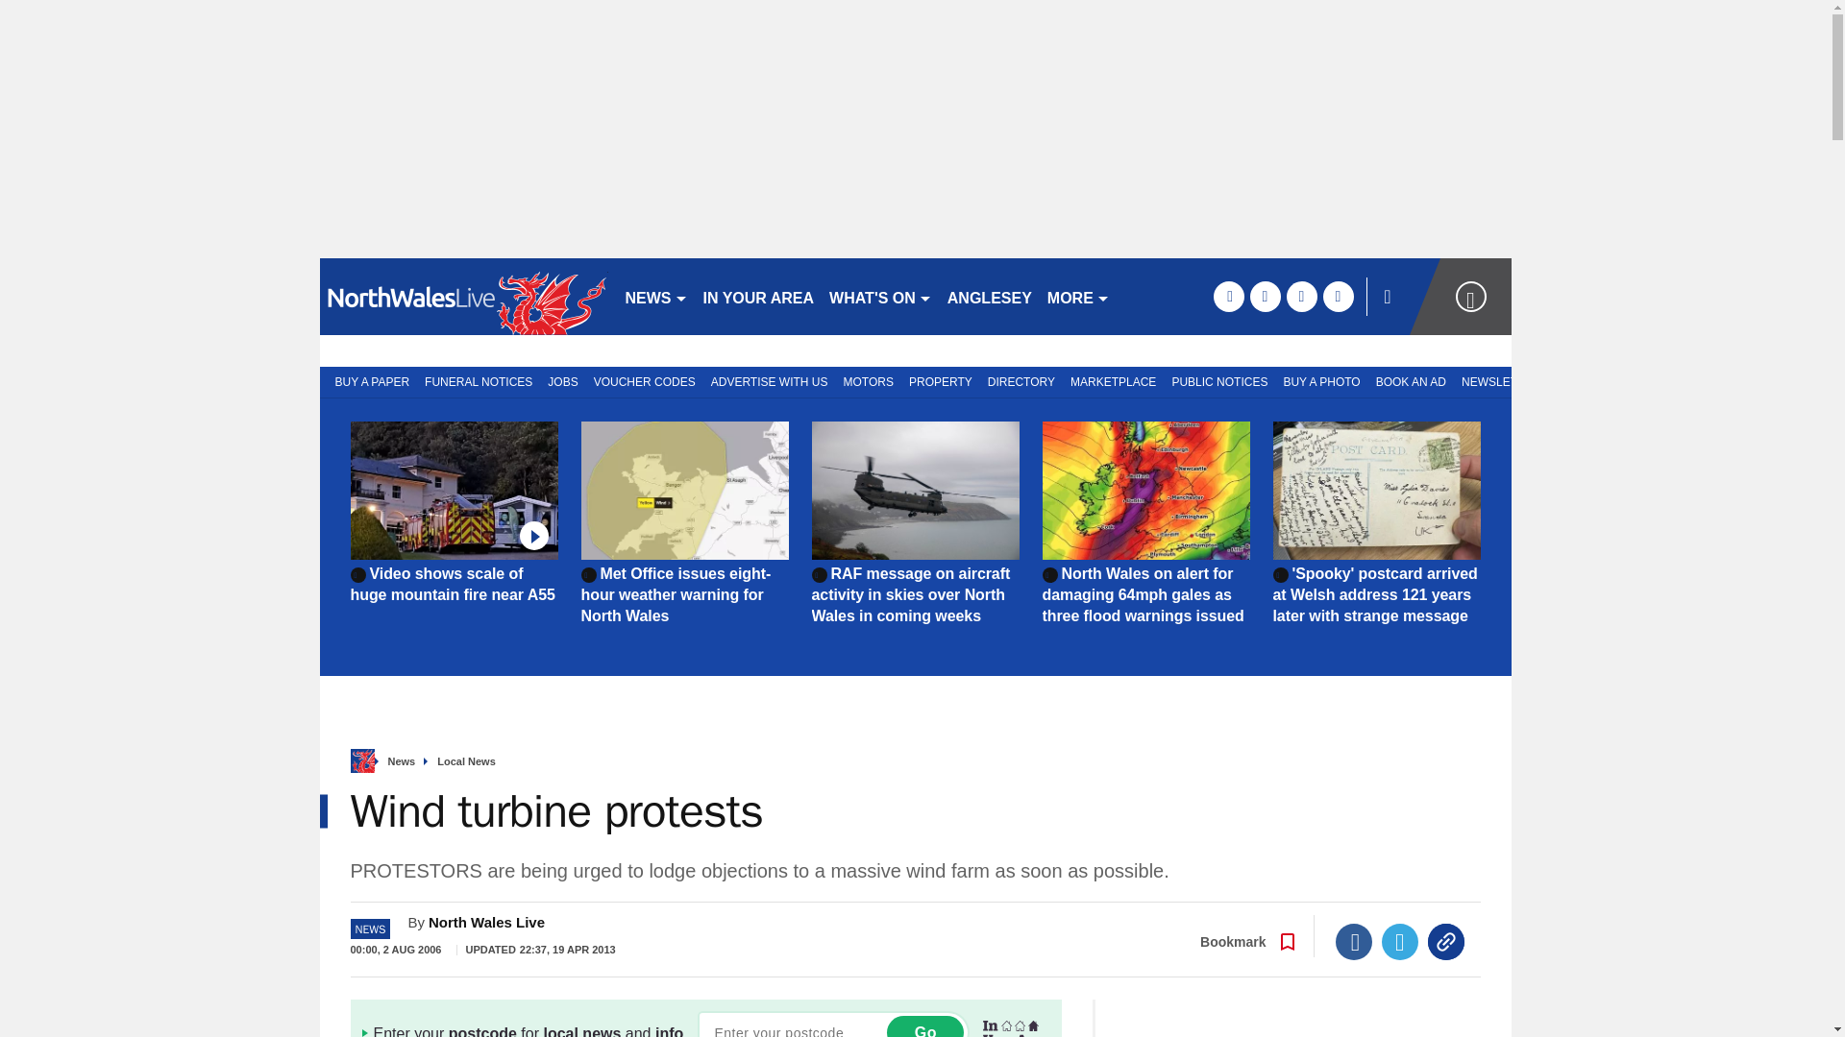  I want to click on Facebook, so click(1354, 942).